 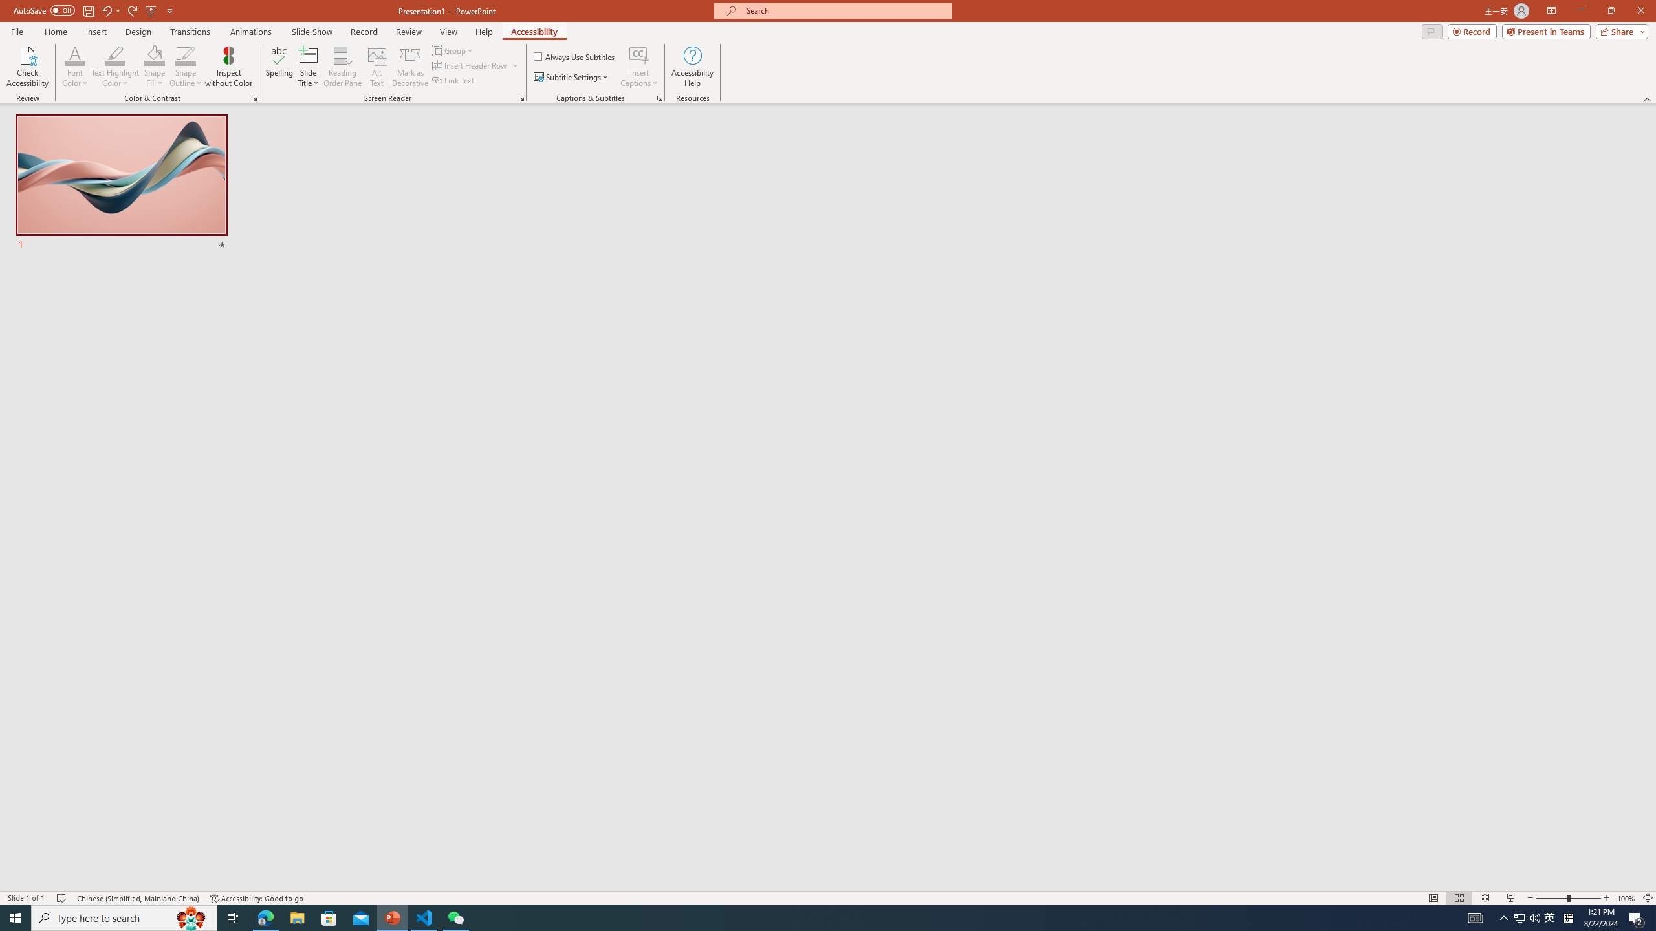 What do you see at coordinates (257, 898) in the screenshot?
I see `Accessibility Checker Accessibility: Good to go` at bounding box center [257, 898].